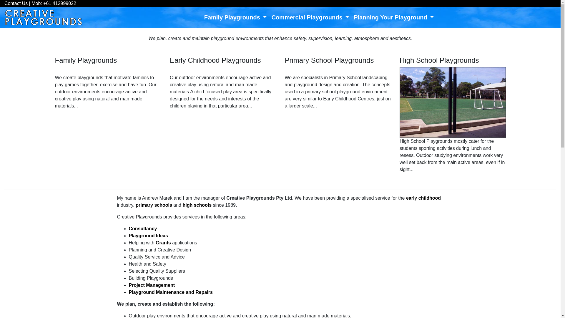 The width and height of the screenshot is (565, 318). Describe the element at coordinates (310, 17) in the screenshot. I see `Commercial Playgrounds` at that location.